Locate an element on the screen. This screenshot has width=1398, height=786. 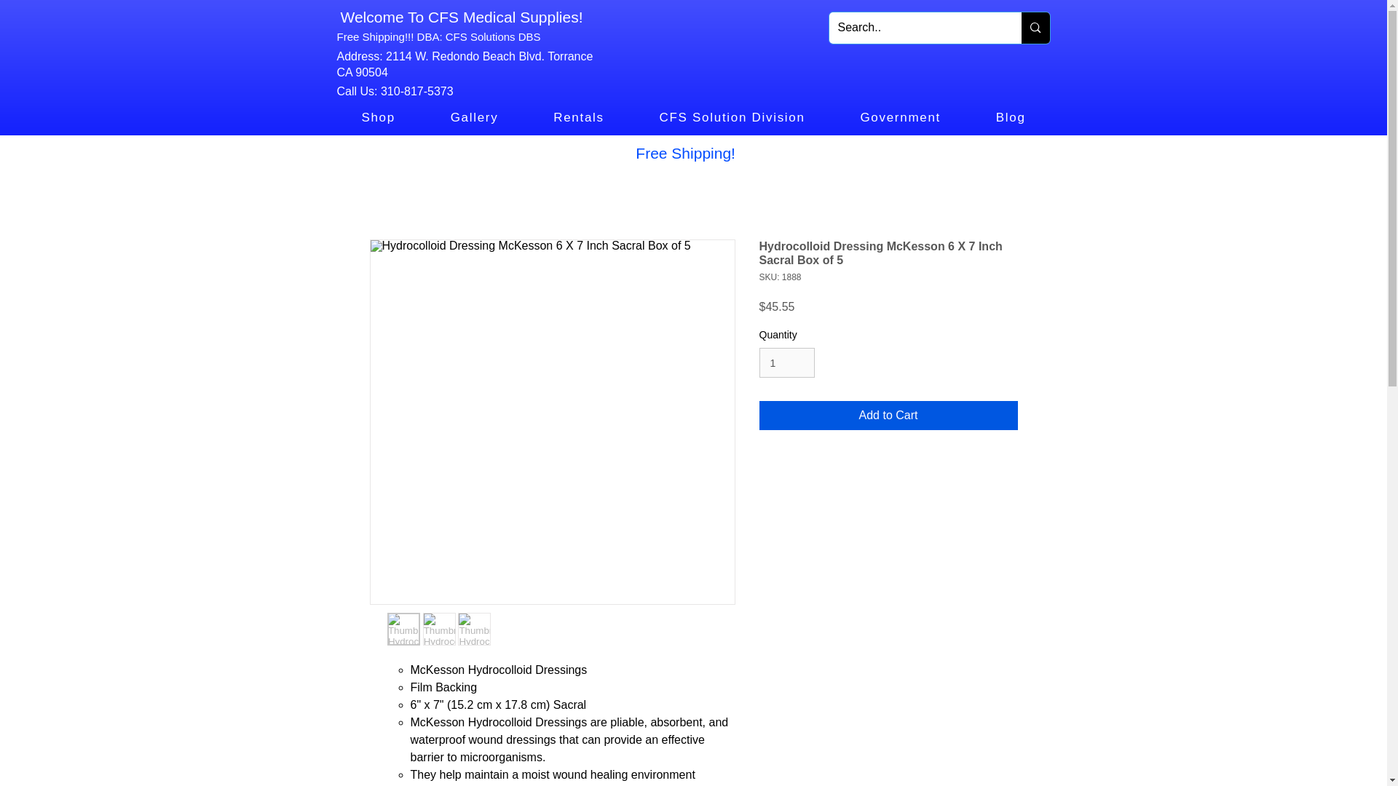
CFS Solution Division is located at coordinates (732, 118).